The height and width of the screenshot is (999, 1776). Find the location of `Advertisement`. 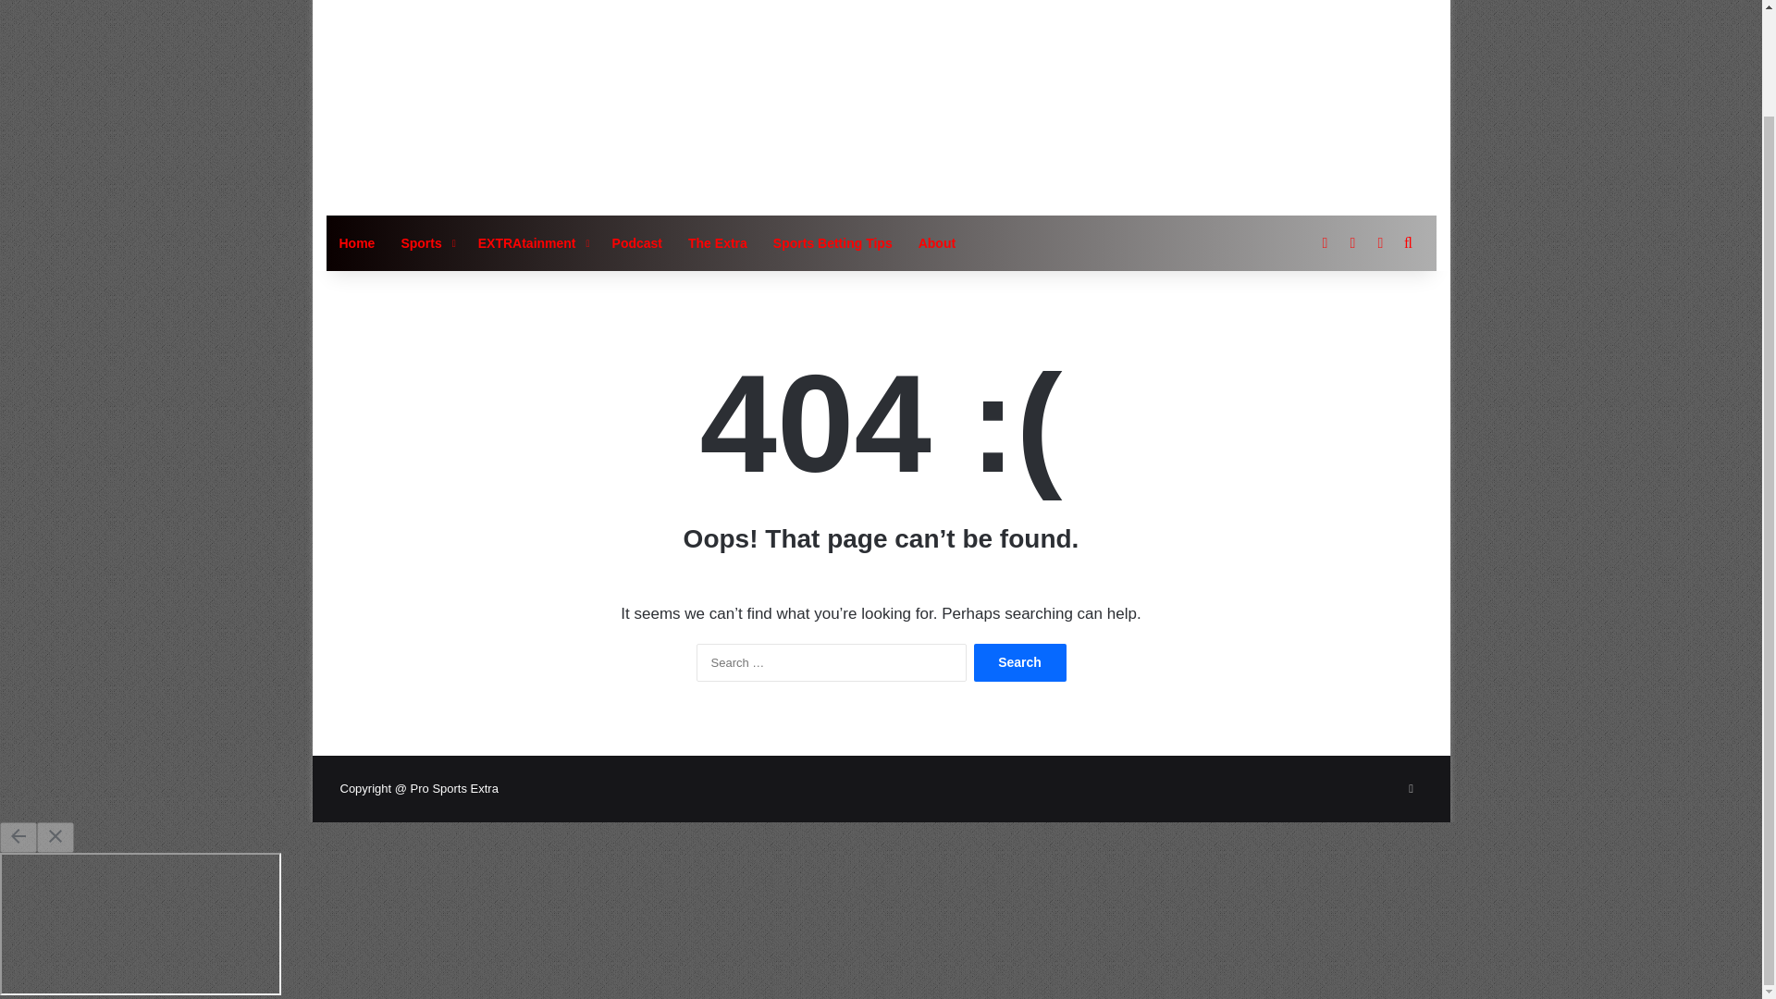

Advertisement is located at coordinates (1069, 98).